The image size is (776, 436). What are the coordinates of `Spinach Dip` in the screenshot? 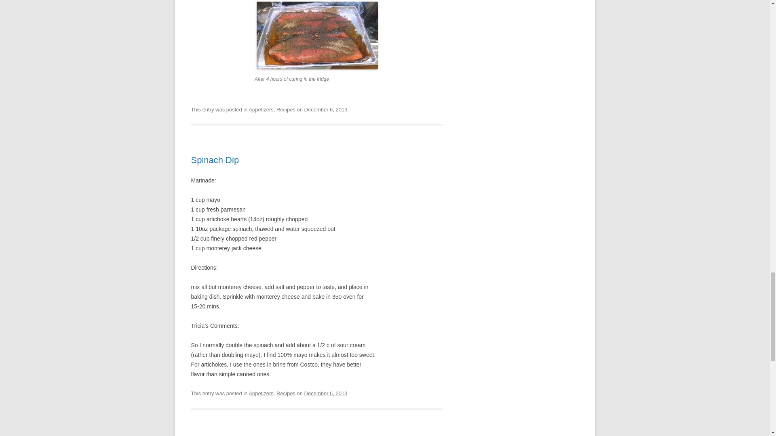 It's located at (215, 160).